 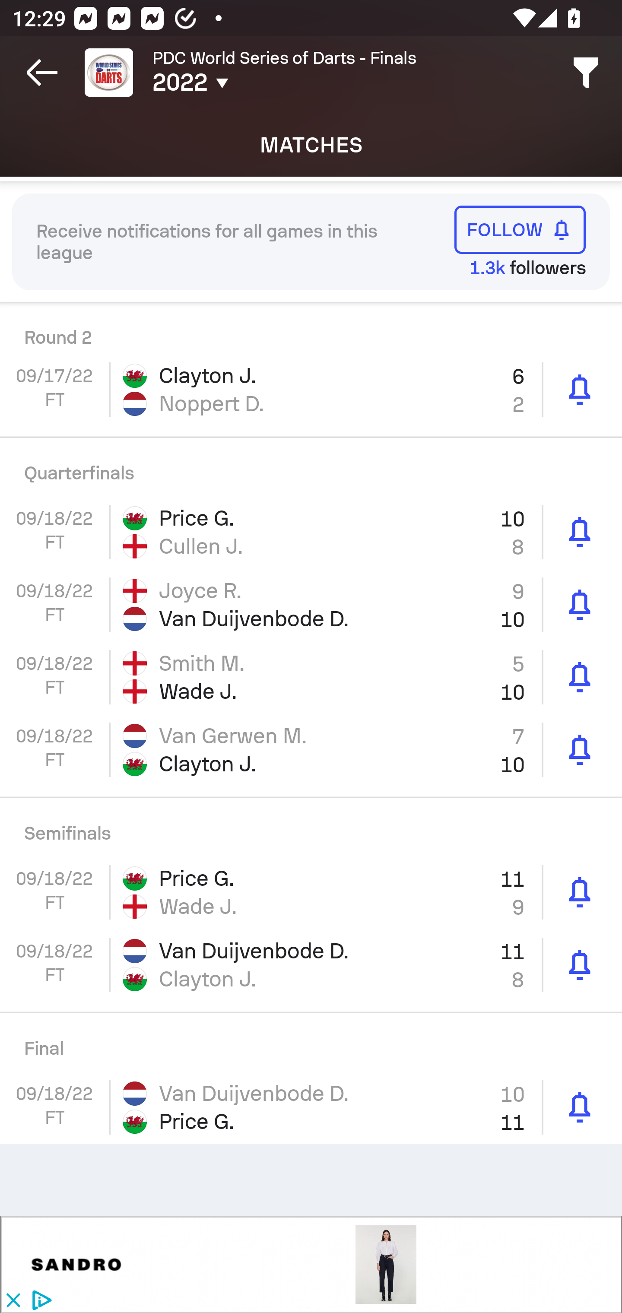 I want to click on 09/18/22 FT Smith M. 10 5 Wade J., so click(x=311, y=676).